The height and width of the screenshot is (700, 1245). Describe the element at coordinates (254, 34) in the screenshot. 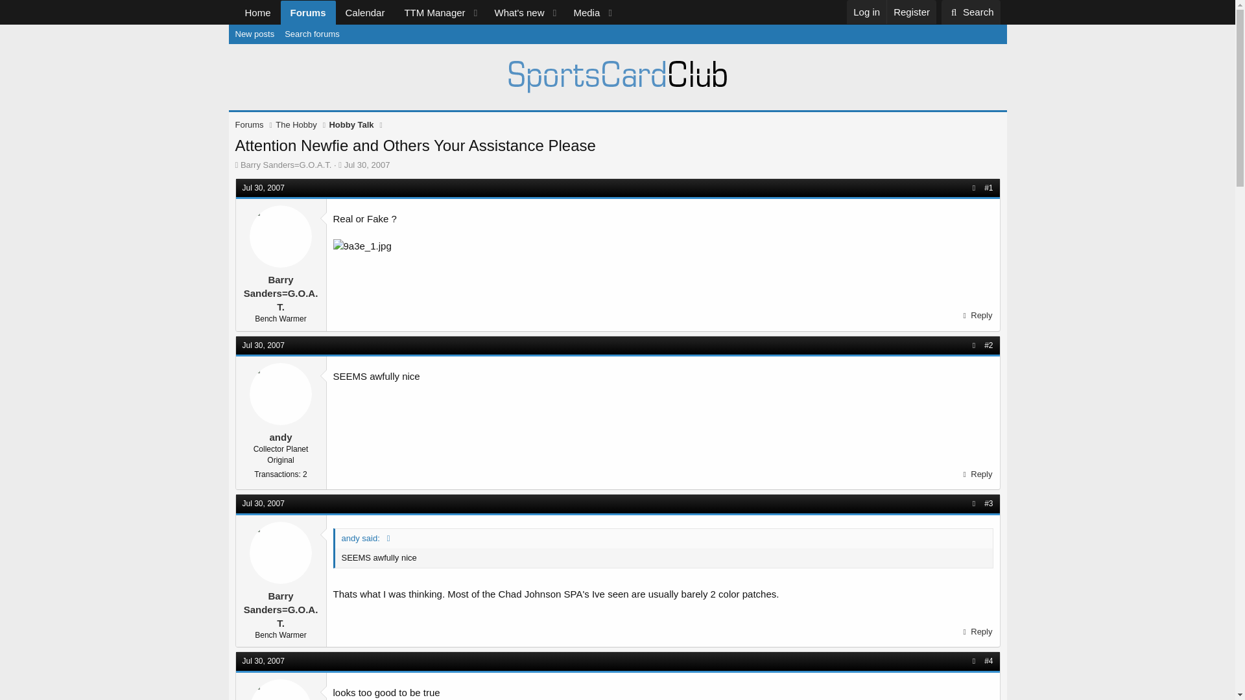

I see `New posts` at that location.